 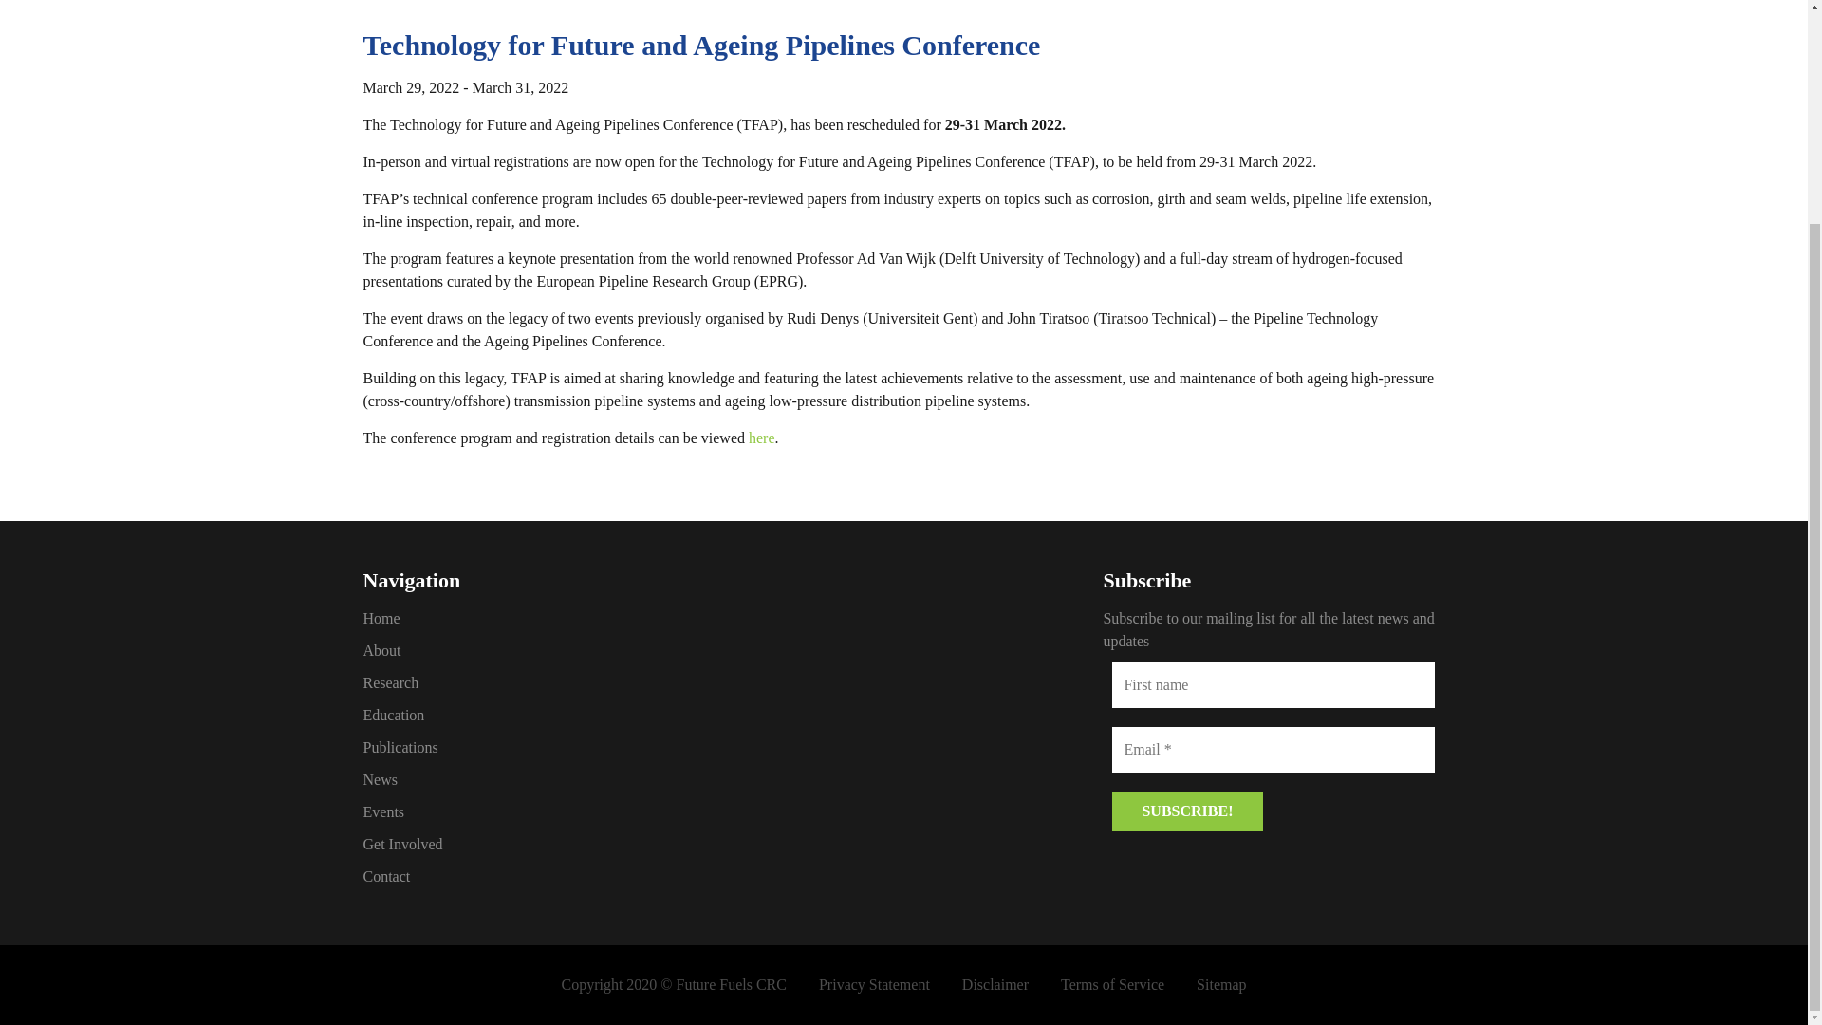 What do you see at coordinates (762, 437) in the screenshot?
I see `here` at bounding box center [762, 437].